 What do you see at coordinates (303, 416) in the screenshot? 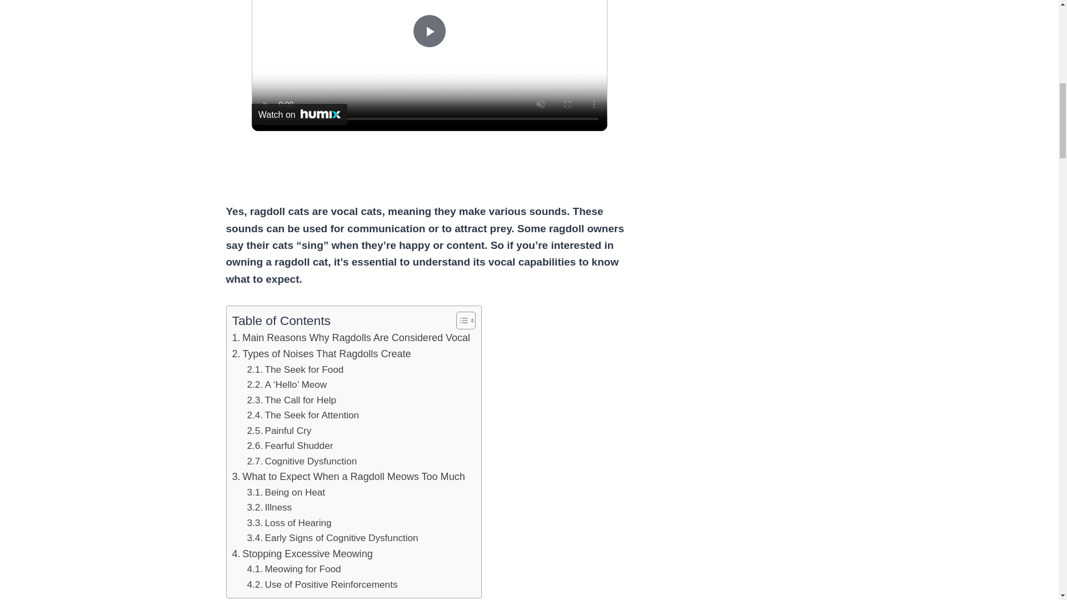
I see `The Seek for Attention` at bounding box center [303, 416].